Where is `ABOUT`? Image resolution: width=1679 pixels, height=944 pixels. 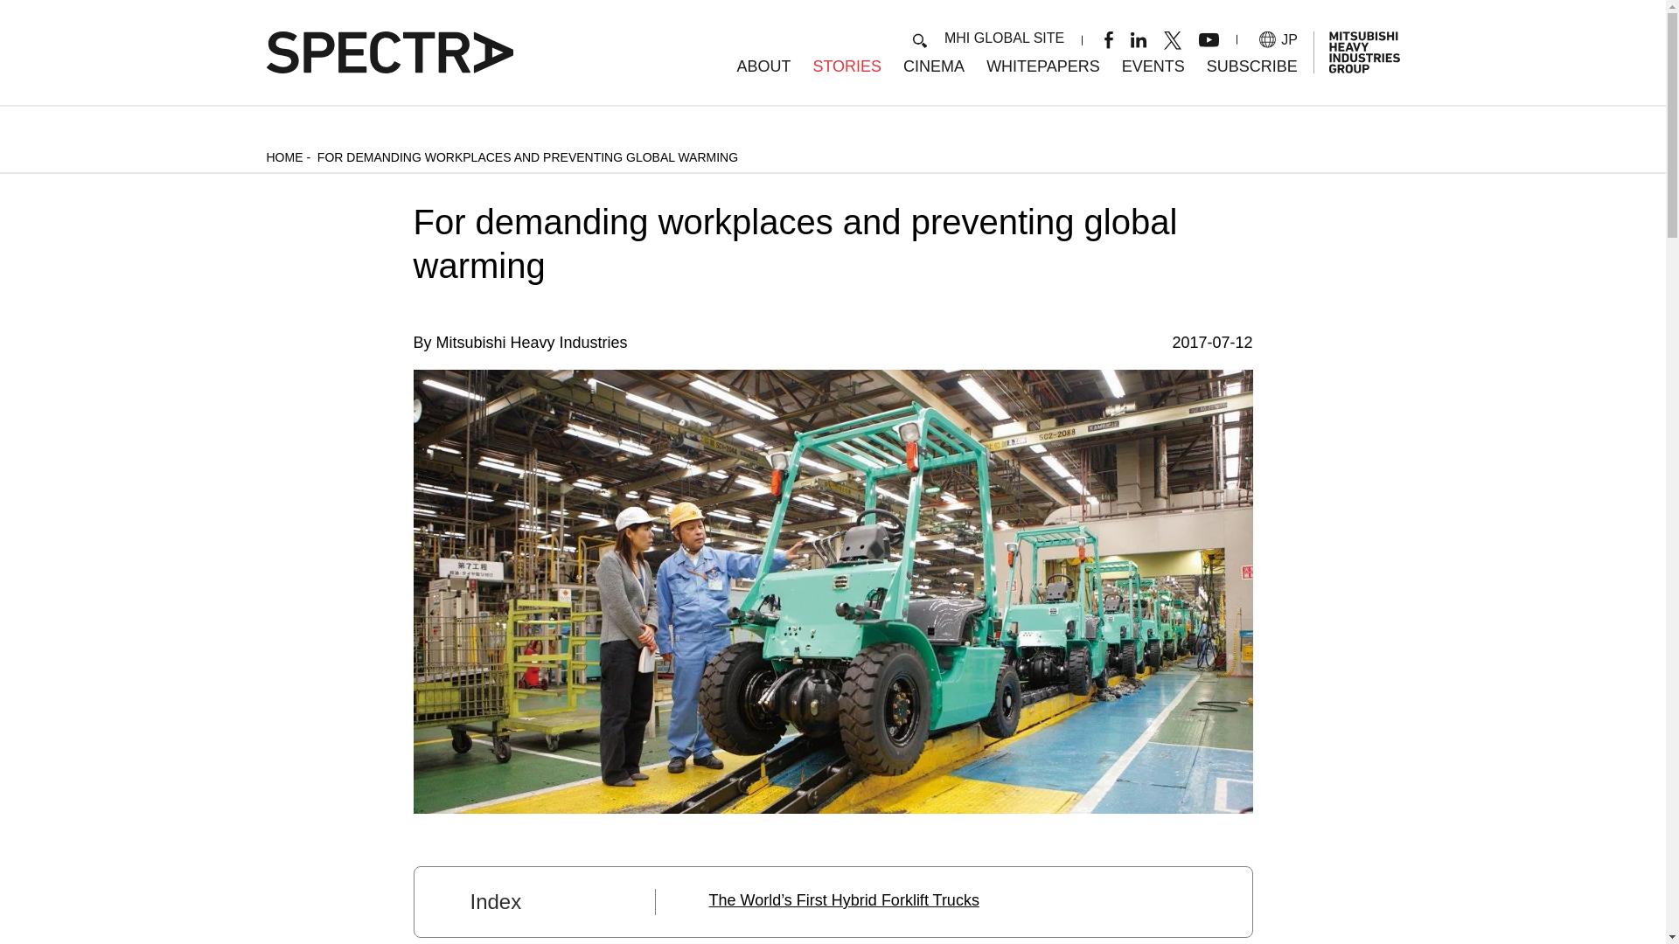
ABOUT is located at coordinates (763, 66).